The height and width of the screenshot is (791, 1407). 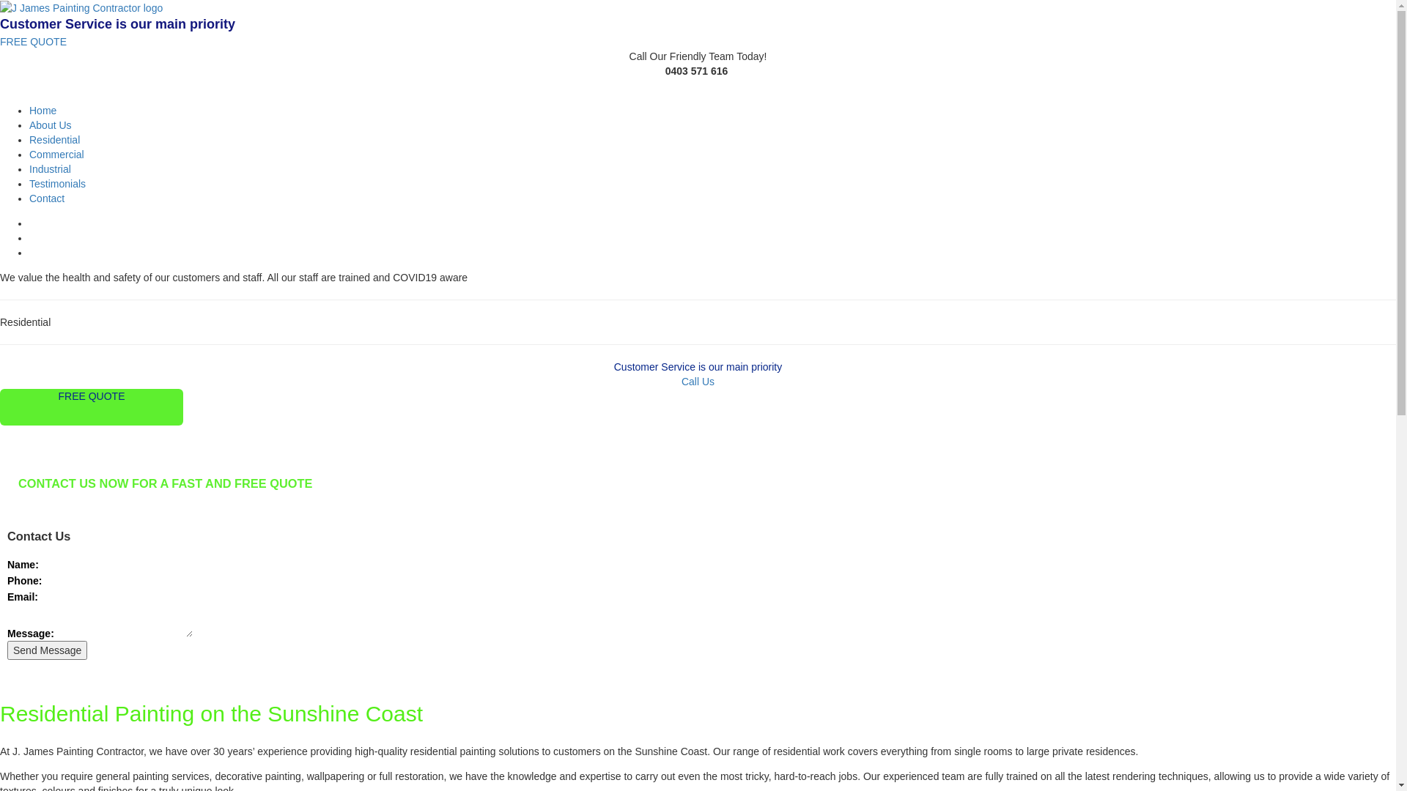 I want to click on Testimonials, so click(x=57, y=184).